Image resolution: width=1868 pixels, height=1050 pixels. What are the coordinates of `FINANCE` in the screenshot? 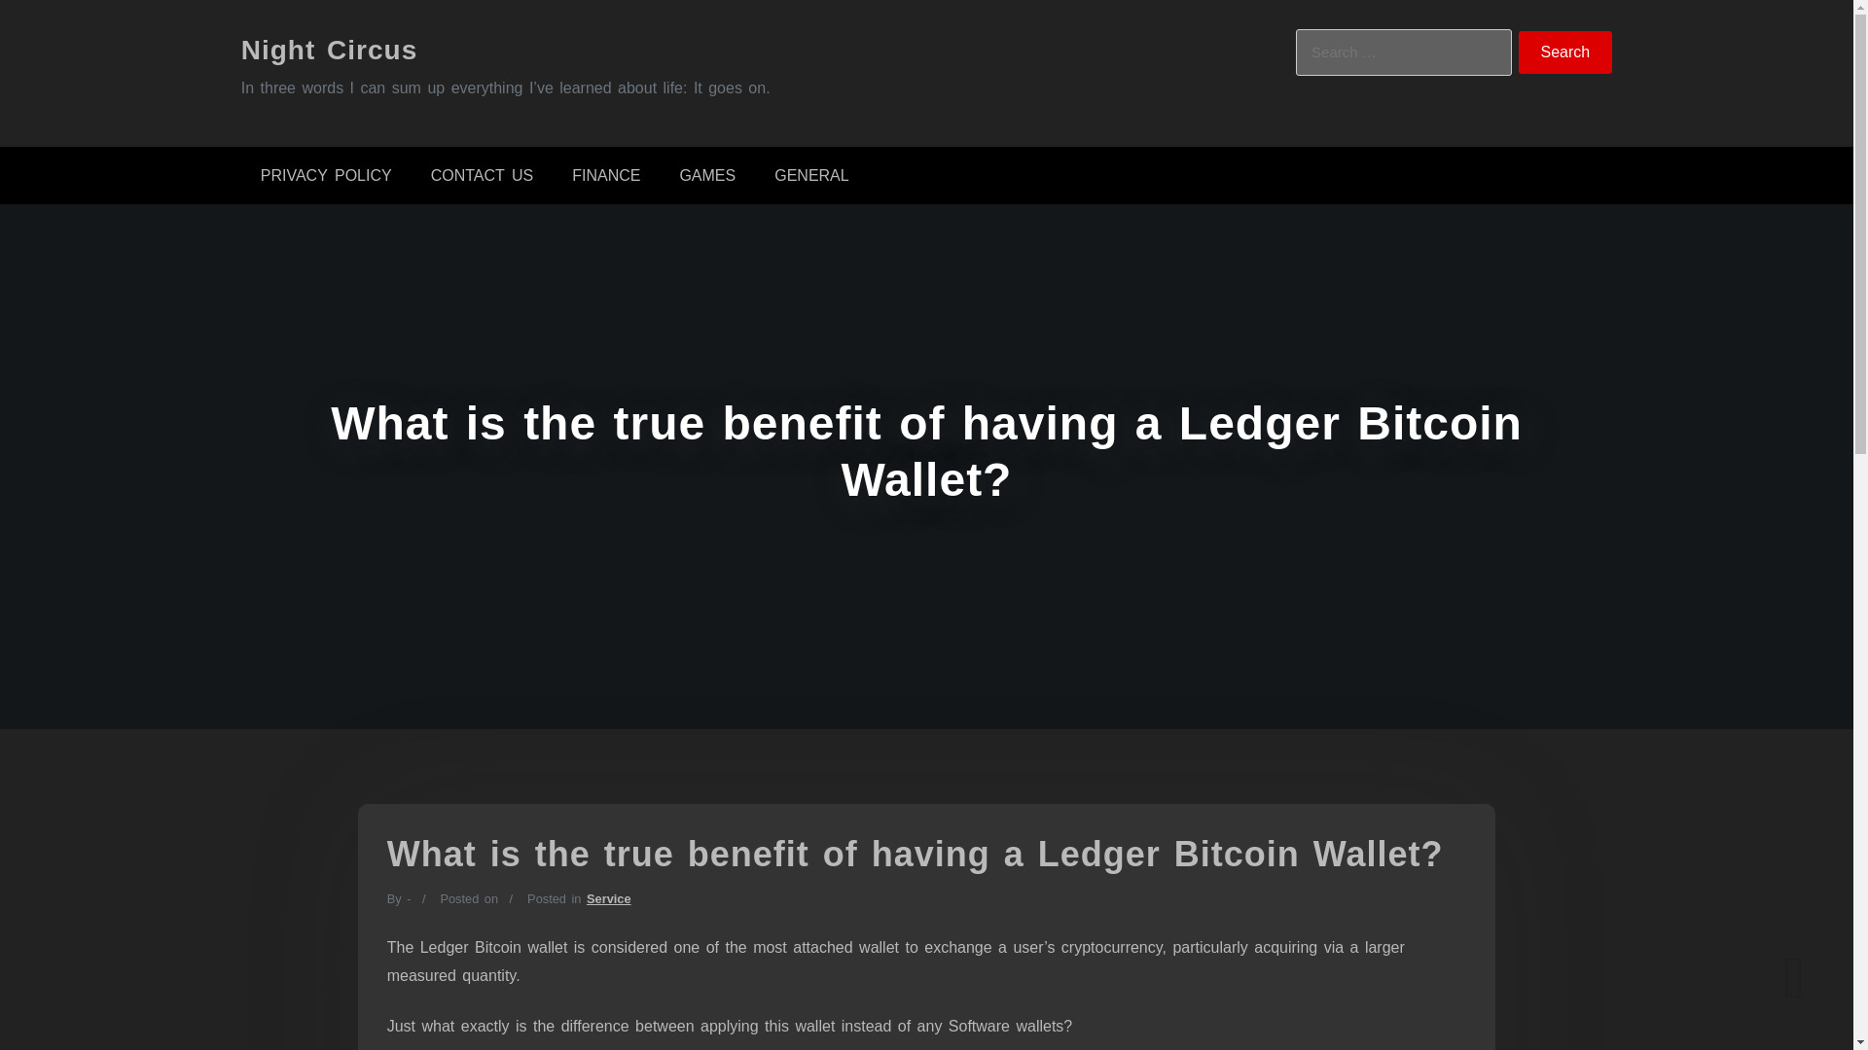 It's located at (605, 175).